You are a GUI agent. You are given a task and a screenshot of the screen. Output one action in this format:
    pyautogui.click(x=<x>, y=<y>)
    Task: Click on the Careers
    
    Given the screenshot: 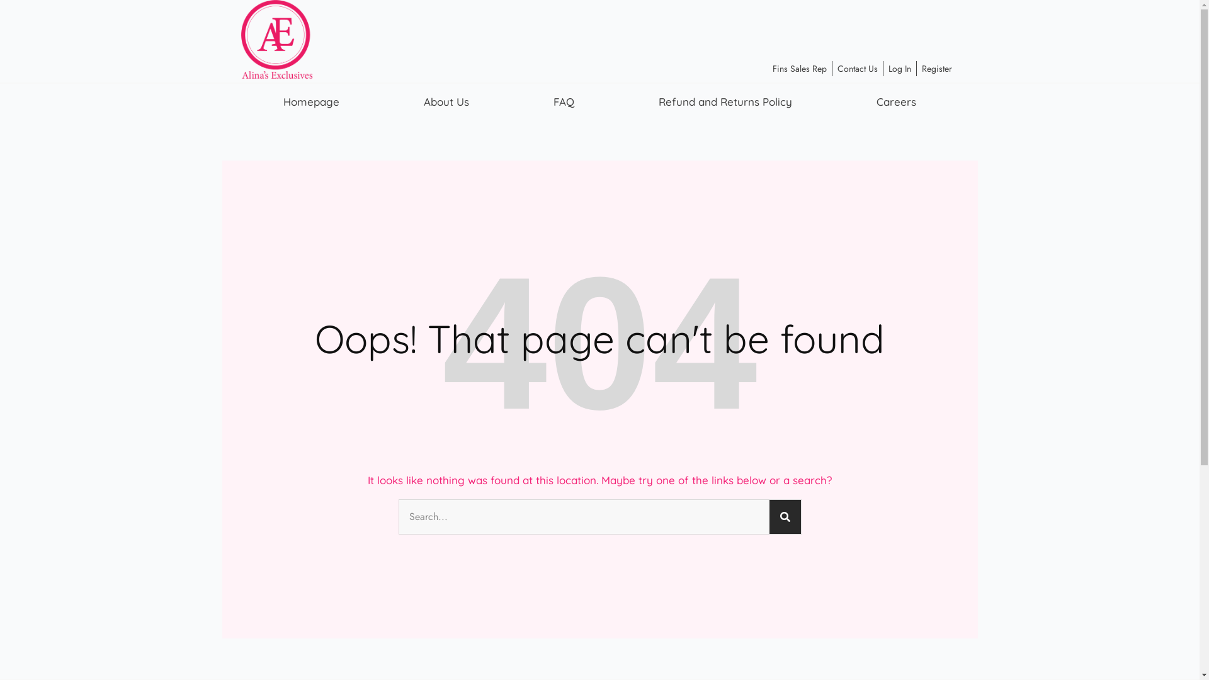 What is the action you would take?
    pyautogui.click(x=897, y=102)
    